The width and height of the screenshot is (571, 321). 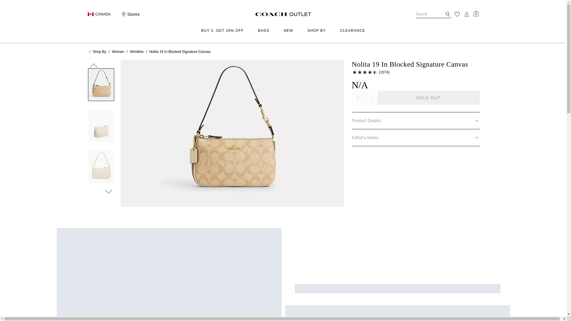 I want to click on Product Details, so click(x=415, y=121).